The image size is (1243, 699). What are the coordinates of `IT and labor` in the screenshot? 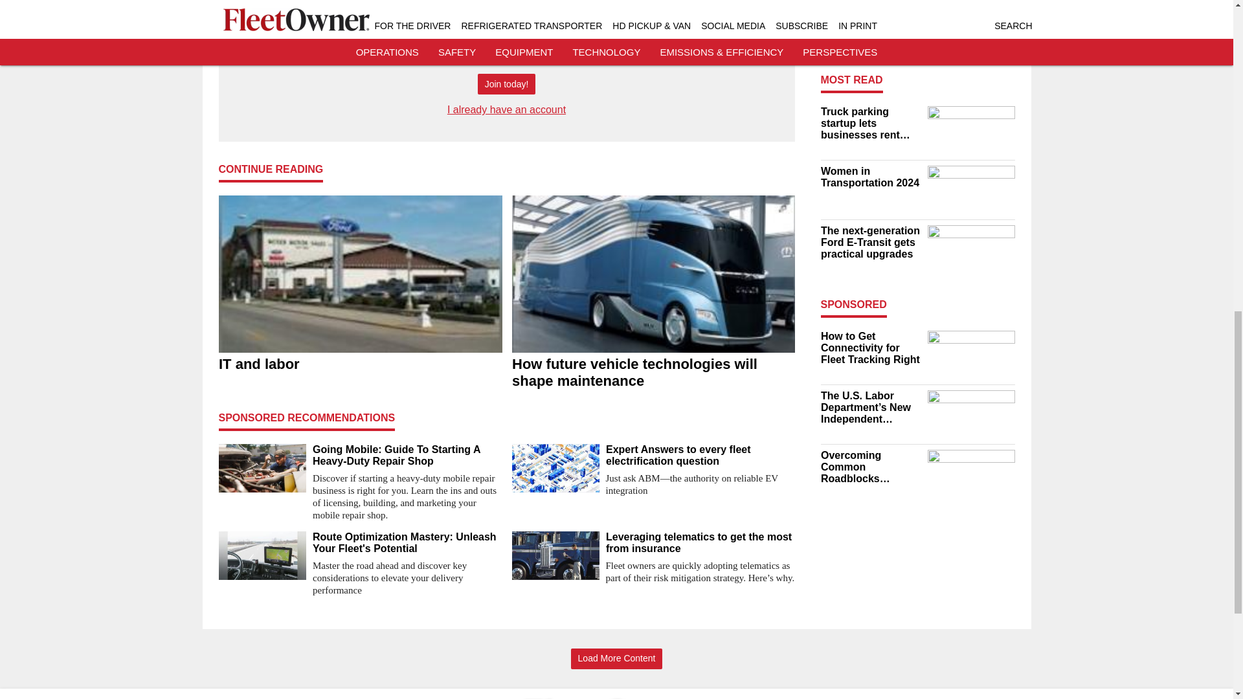 It's located at (360, 364).